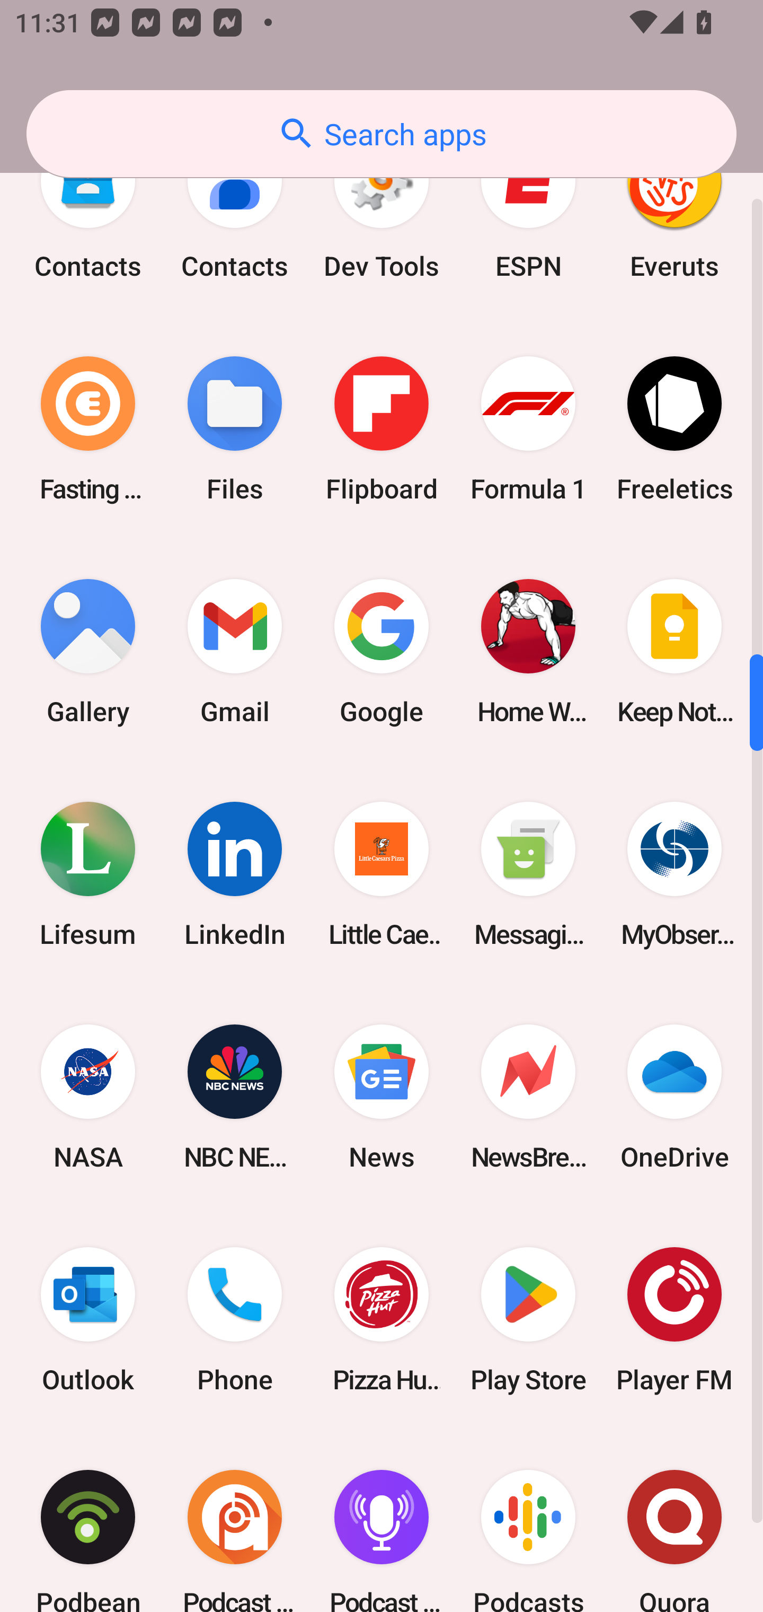 Image resolution: width=763 pixels, height=1612 pixels. I want to click on Messaging, so click(528, 874).